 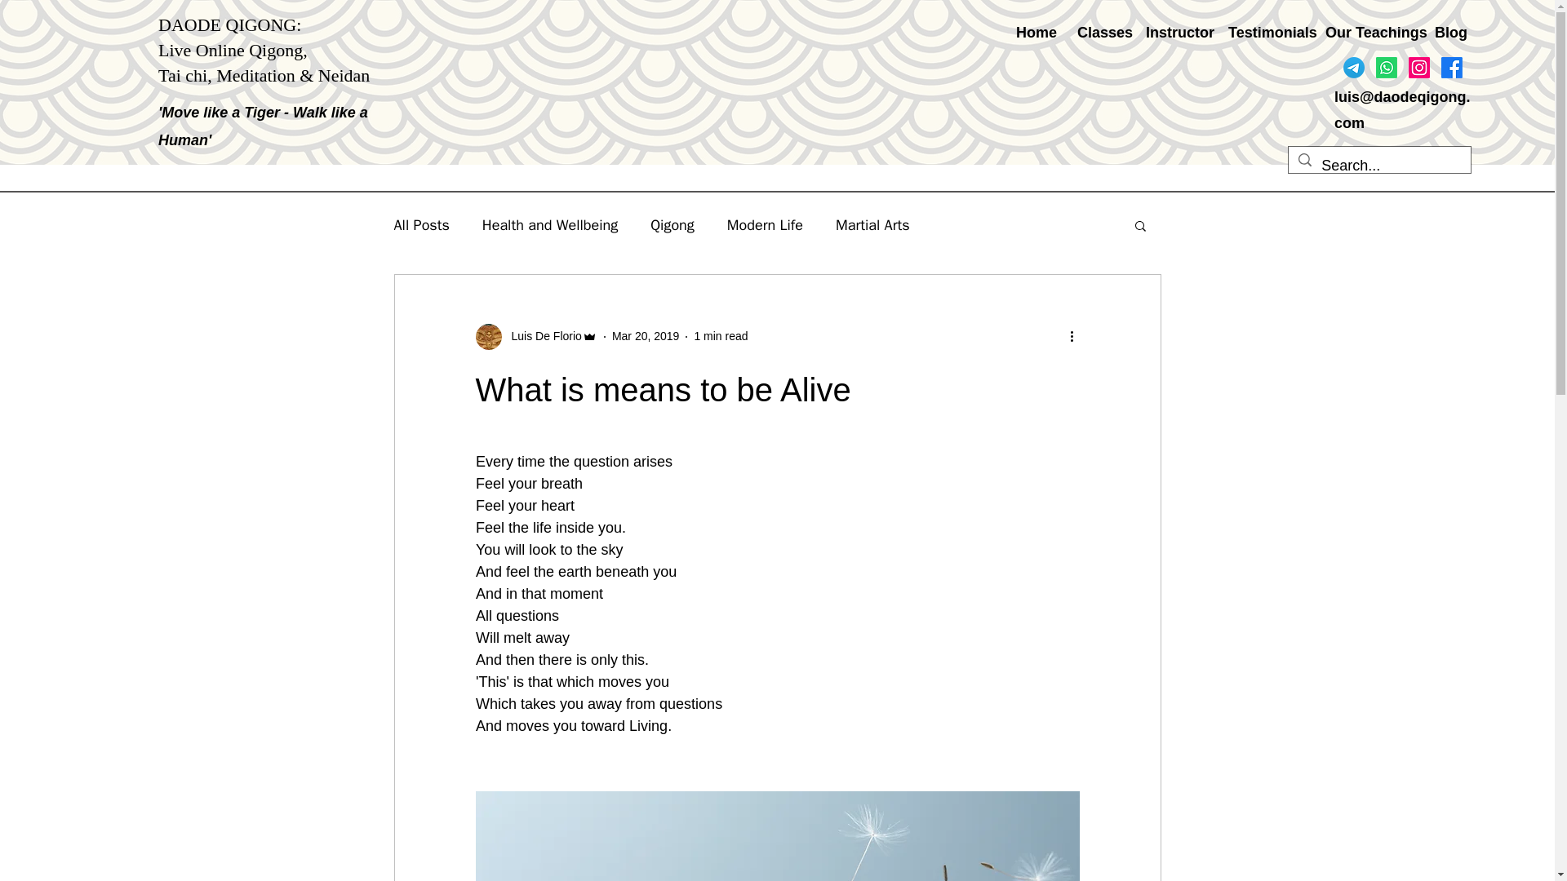 What do you see at coordinates (646, 336) in the screenshot?
I see `Mar 20, 2019` at bounding box center [646, 336].